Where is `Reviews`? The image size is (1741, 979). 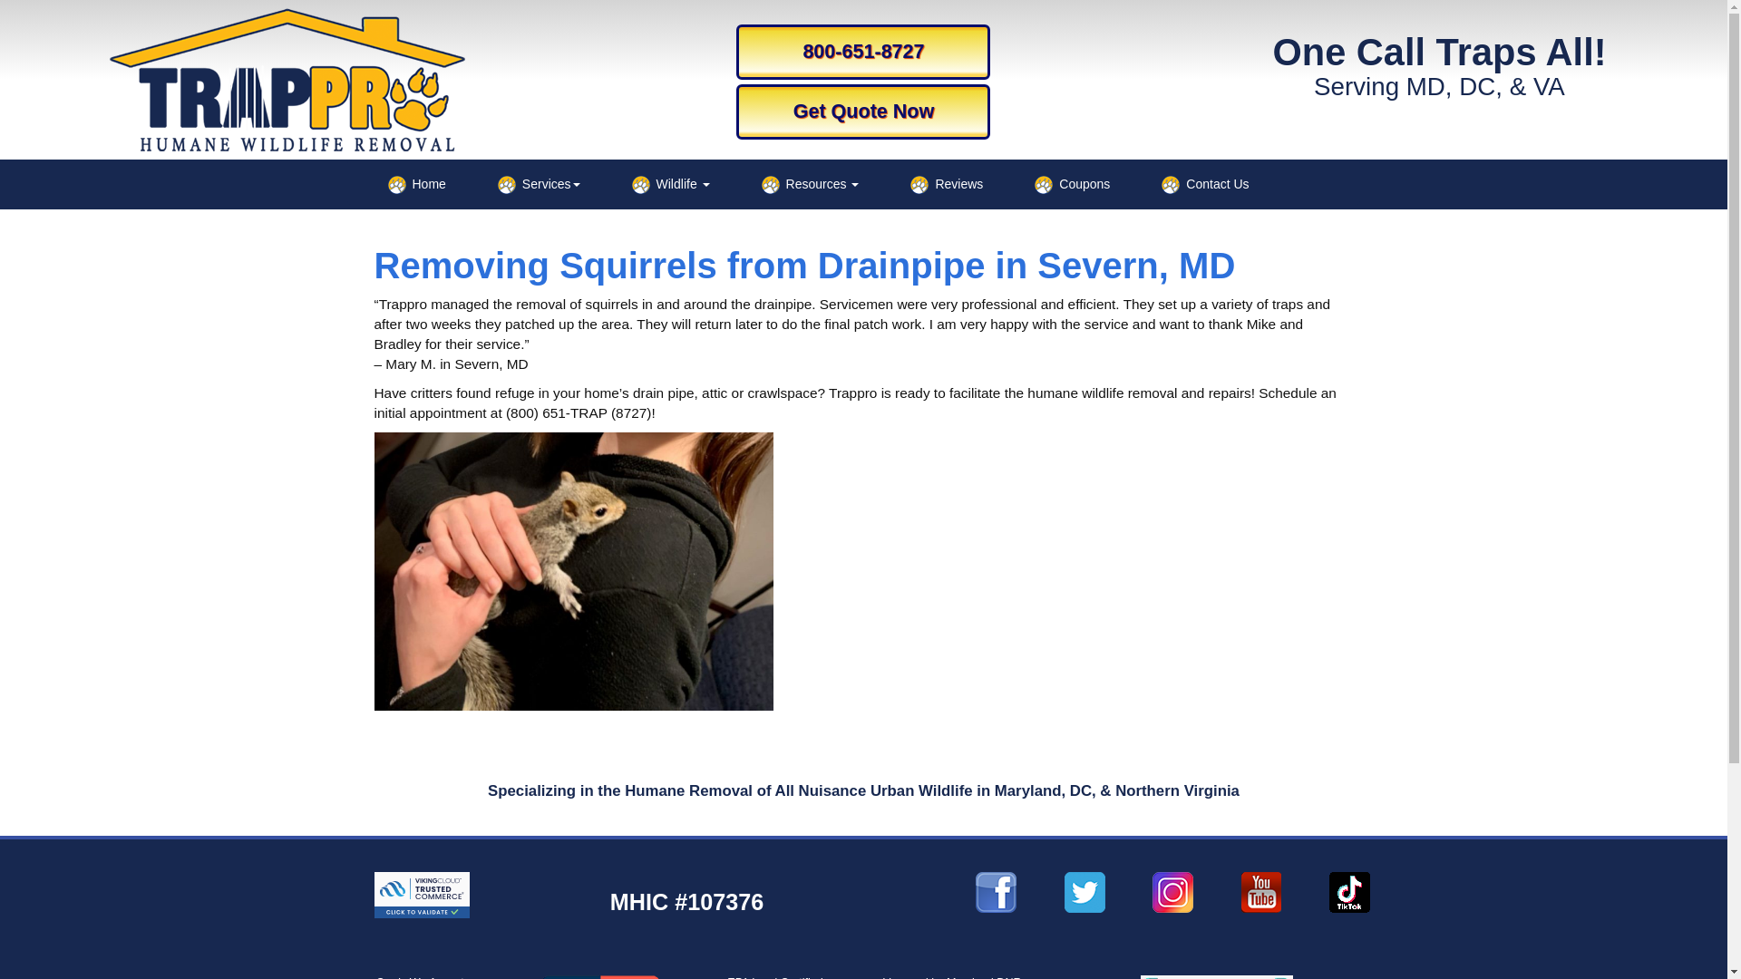
Reviews is located at coordinates (946, 185).